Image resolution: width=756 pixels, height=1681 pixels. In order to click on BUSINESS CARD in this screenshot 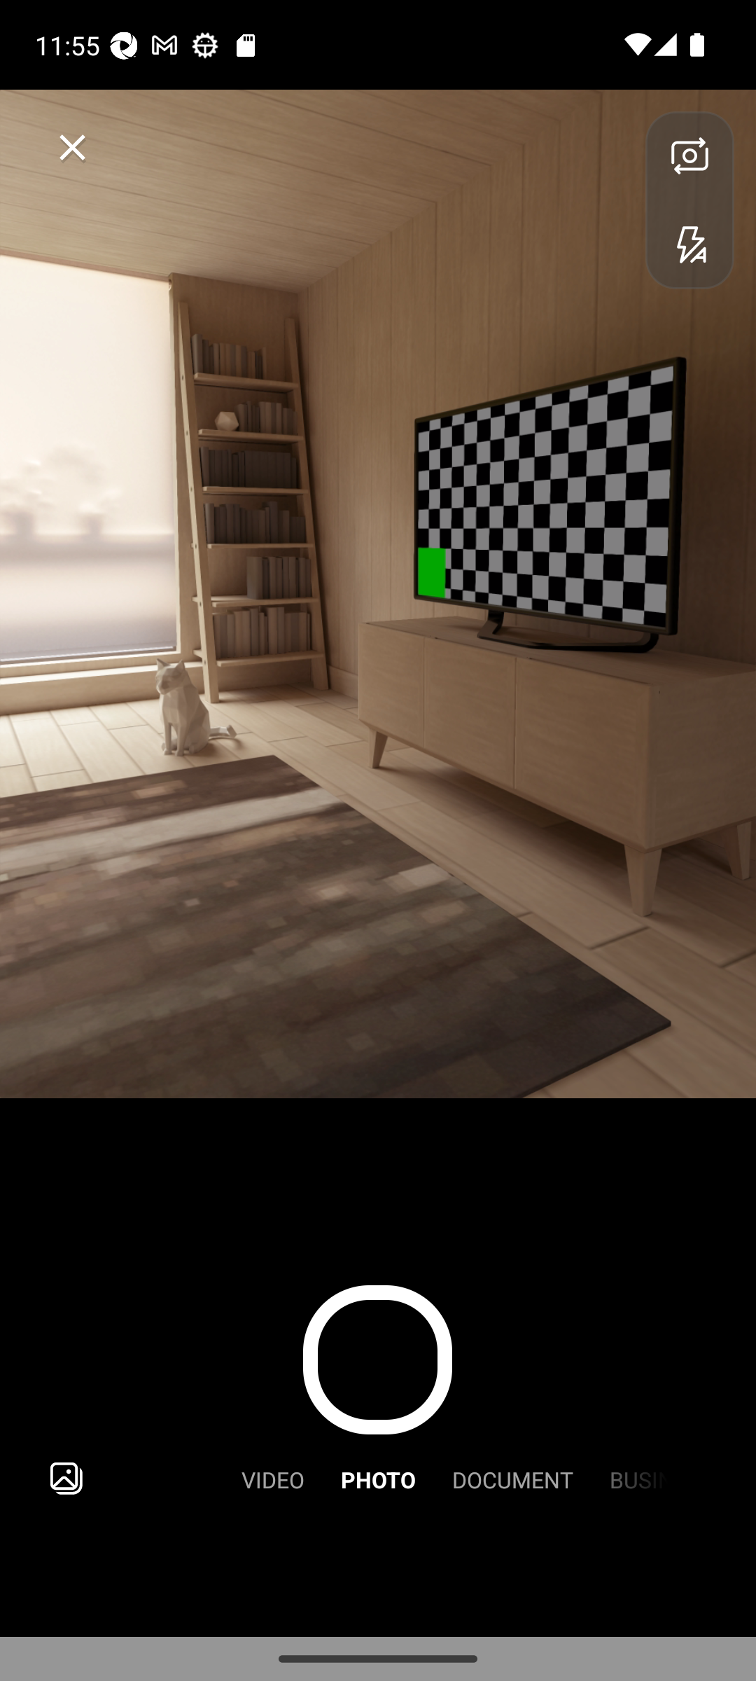, I will do `click(631, 1478)`.